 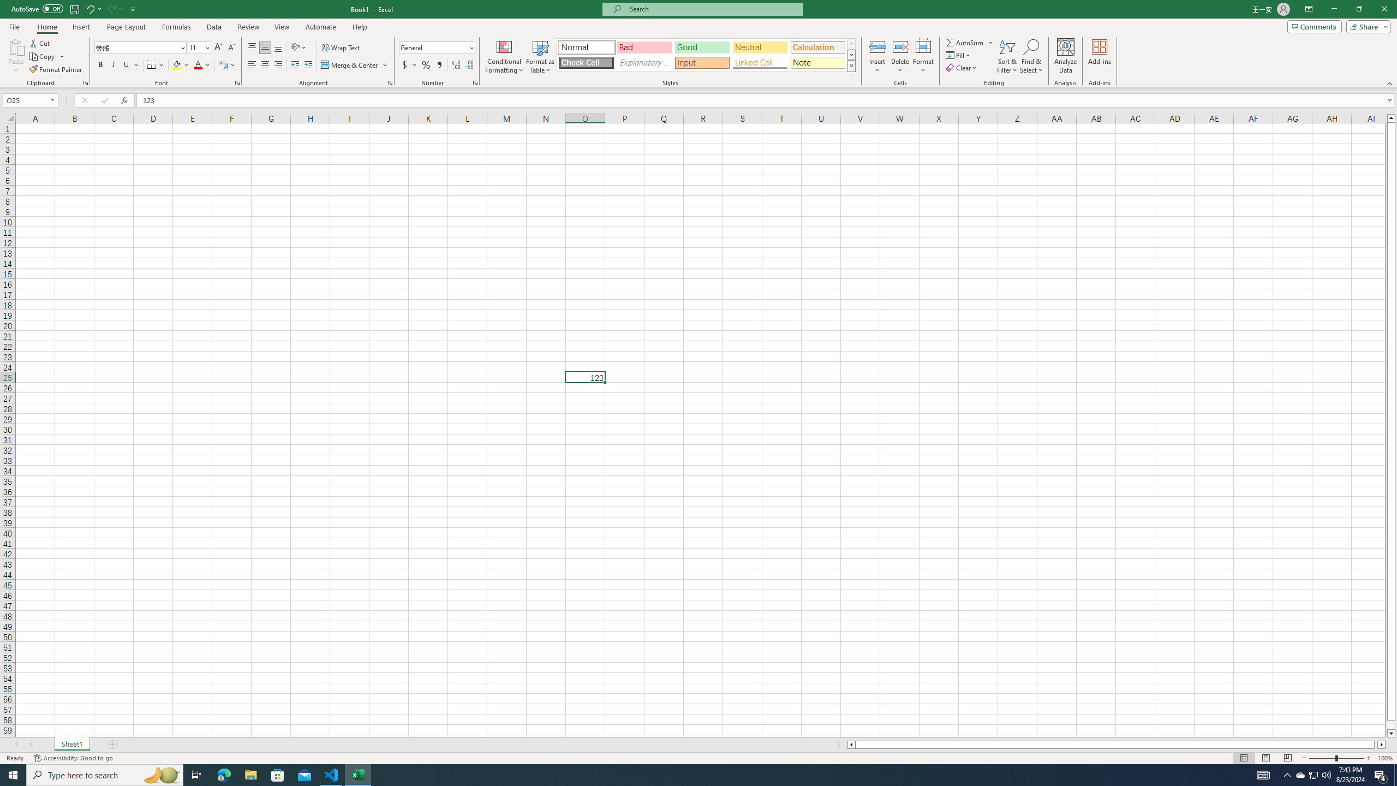 What do you see at coordinates (439, 65) in the screenshot?
I see `Comma Style` at bounding box center [439, 65].